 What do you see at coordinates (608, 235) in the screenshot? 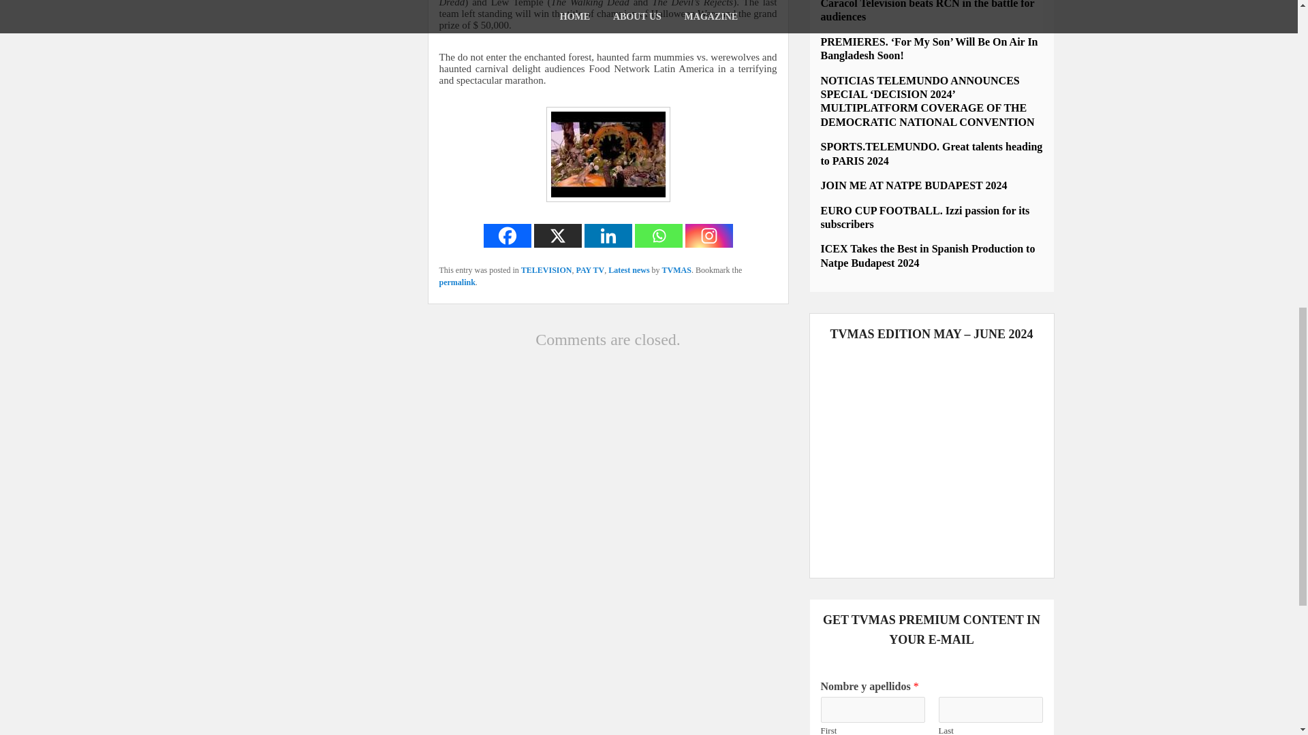
I see `Linkedin` at bounding box center [608, 235].